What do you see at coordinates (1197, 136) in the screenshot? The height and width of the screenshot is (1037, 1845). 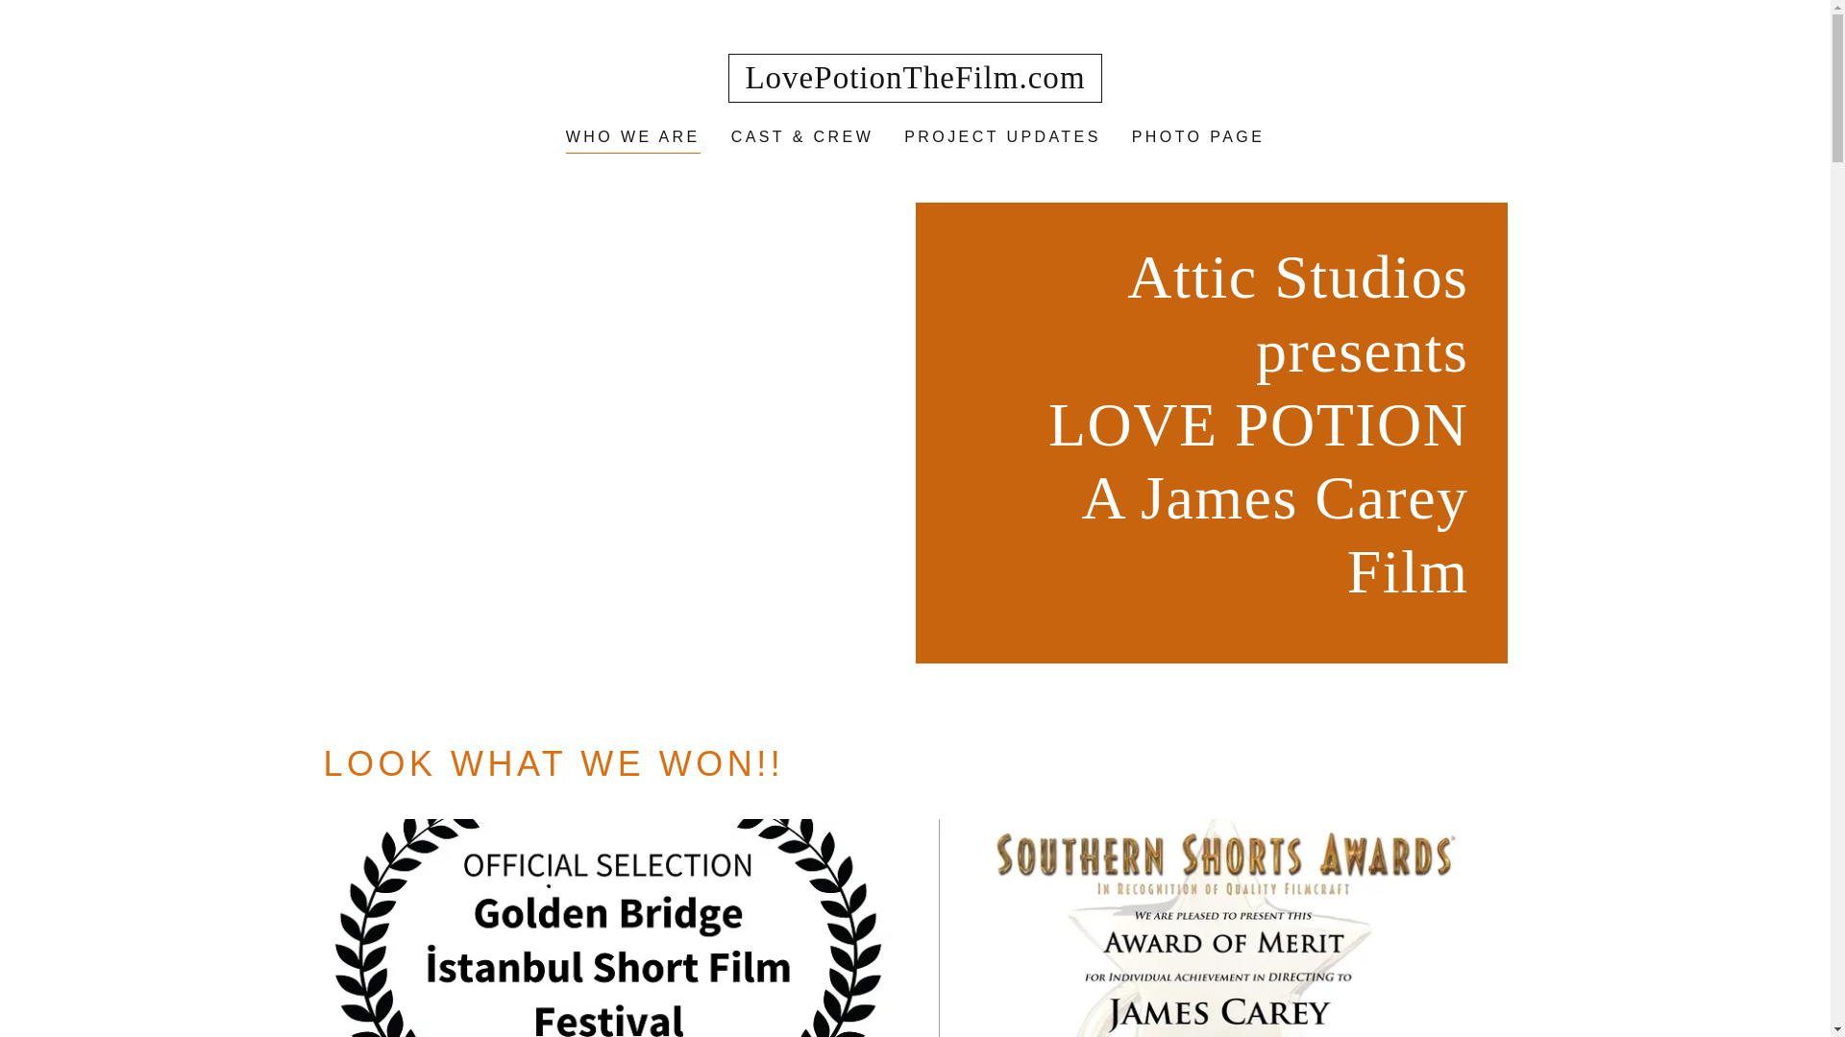 I see `PHOTO PAGE` at bounding box center [1197, 136].